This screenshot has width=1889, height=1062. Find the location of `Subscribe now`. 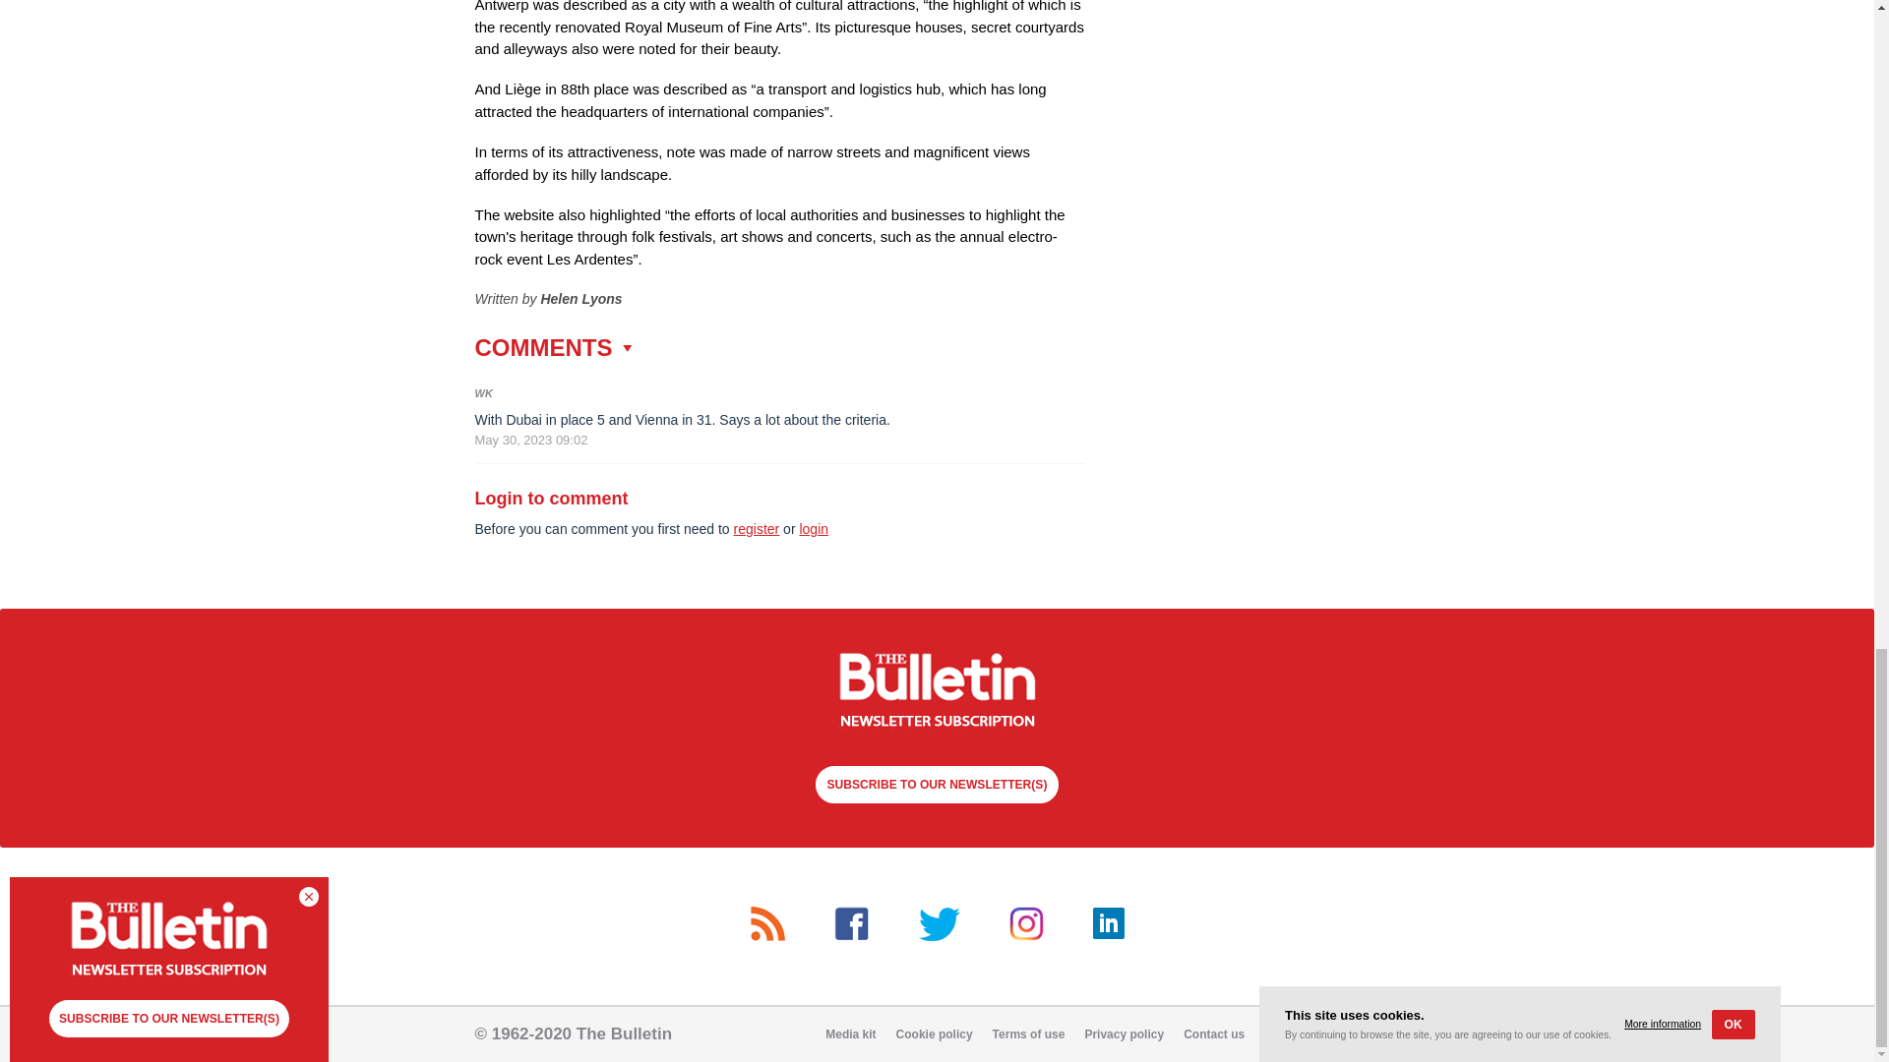

Subscribe now is located at coordinates (937, 692).